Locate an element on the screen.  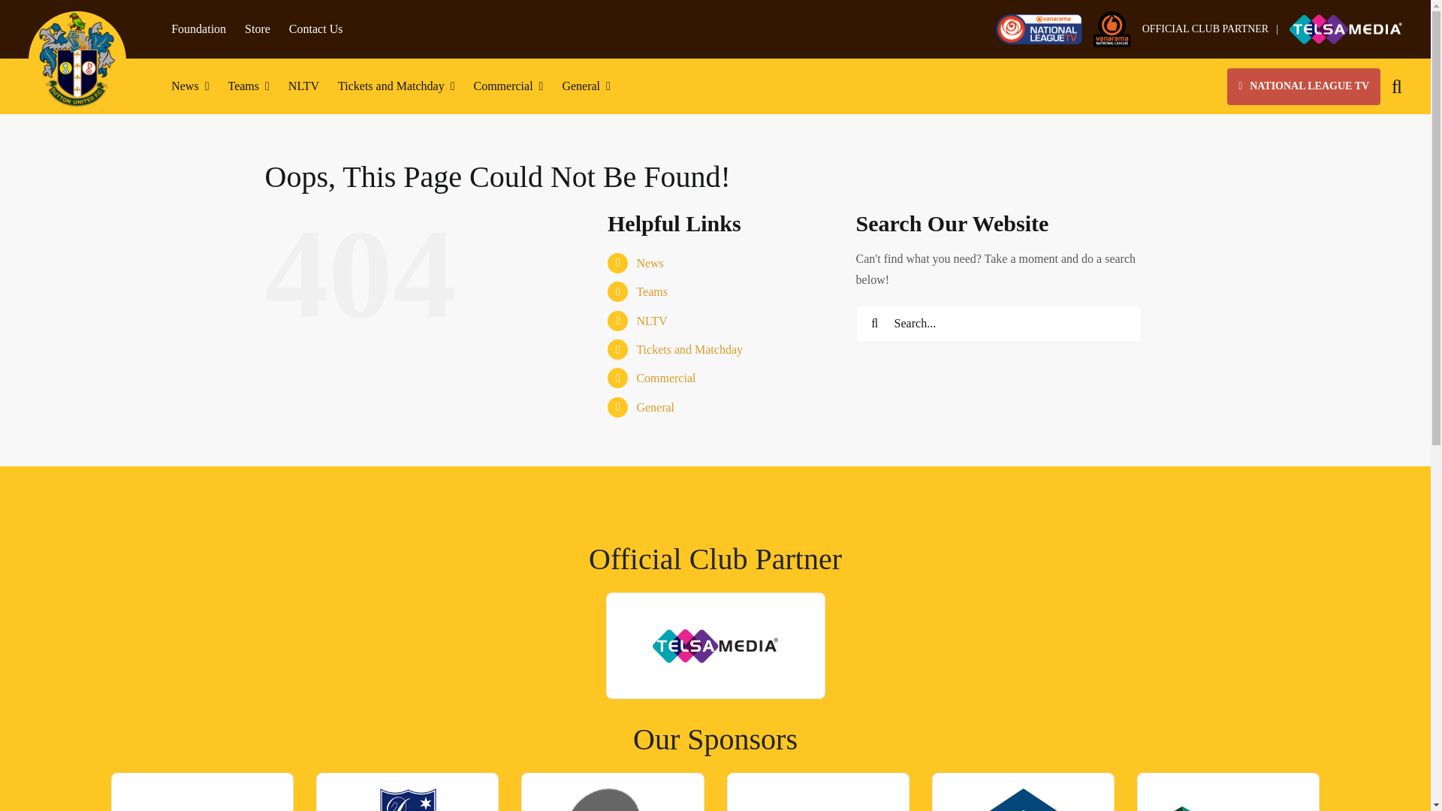
News is located at coordinates (190, 86).